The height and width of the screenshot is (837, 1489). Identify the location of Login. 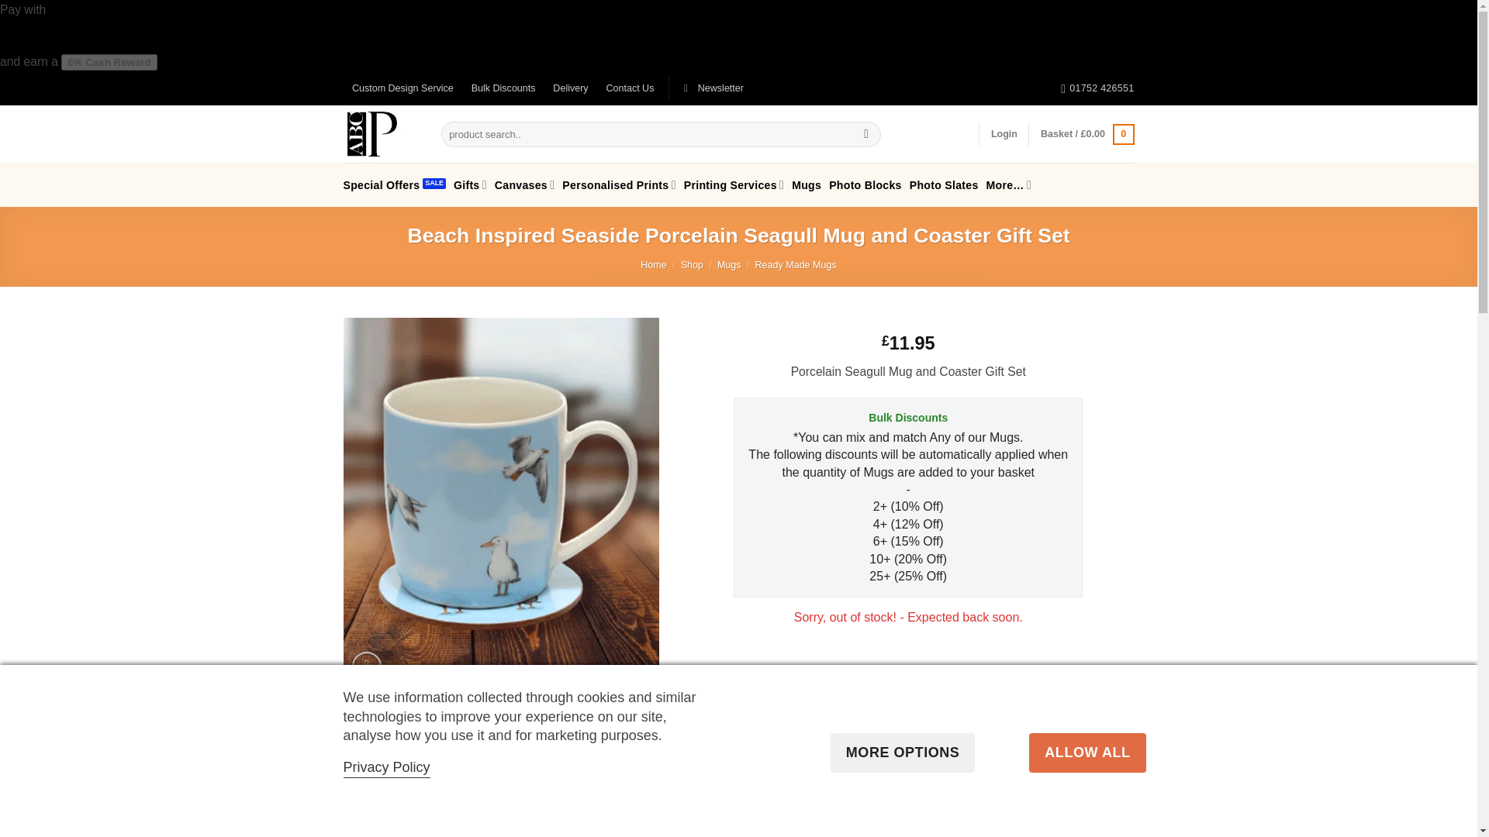
(1004, 134).